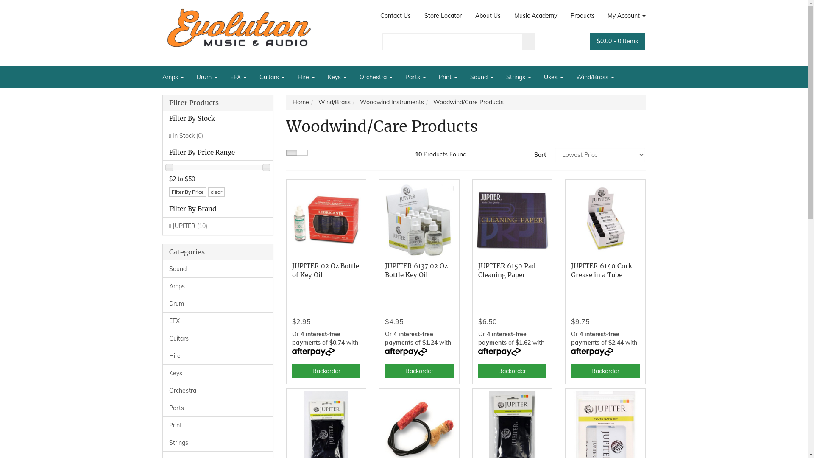 This screenshot has height=458, width=814. What do you see at coordinates (395, 16) in the screenshot?
I see `Contact Us` at bounding box center [395, 16].